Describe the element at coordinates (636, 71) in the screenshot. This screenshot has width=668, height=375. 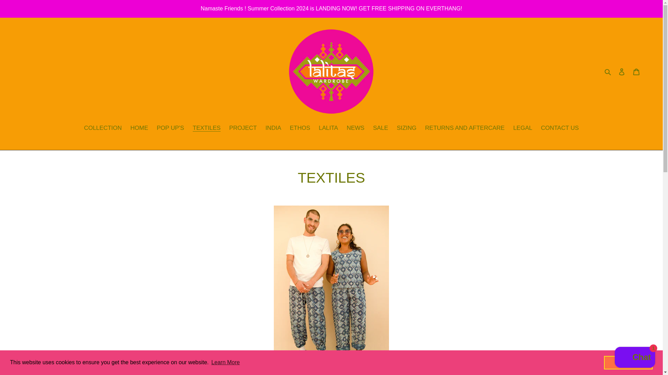
I see `Cart` at that location.